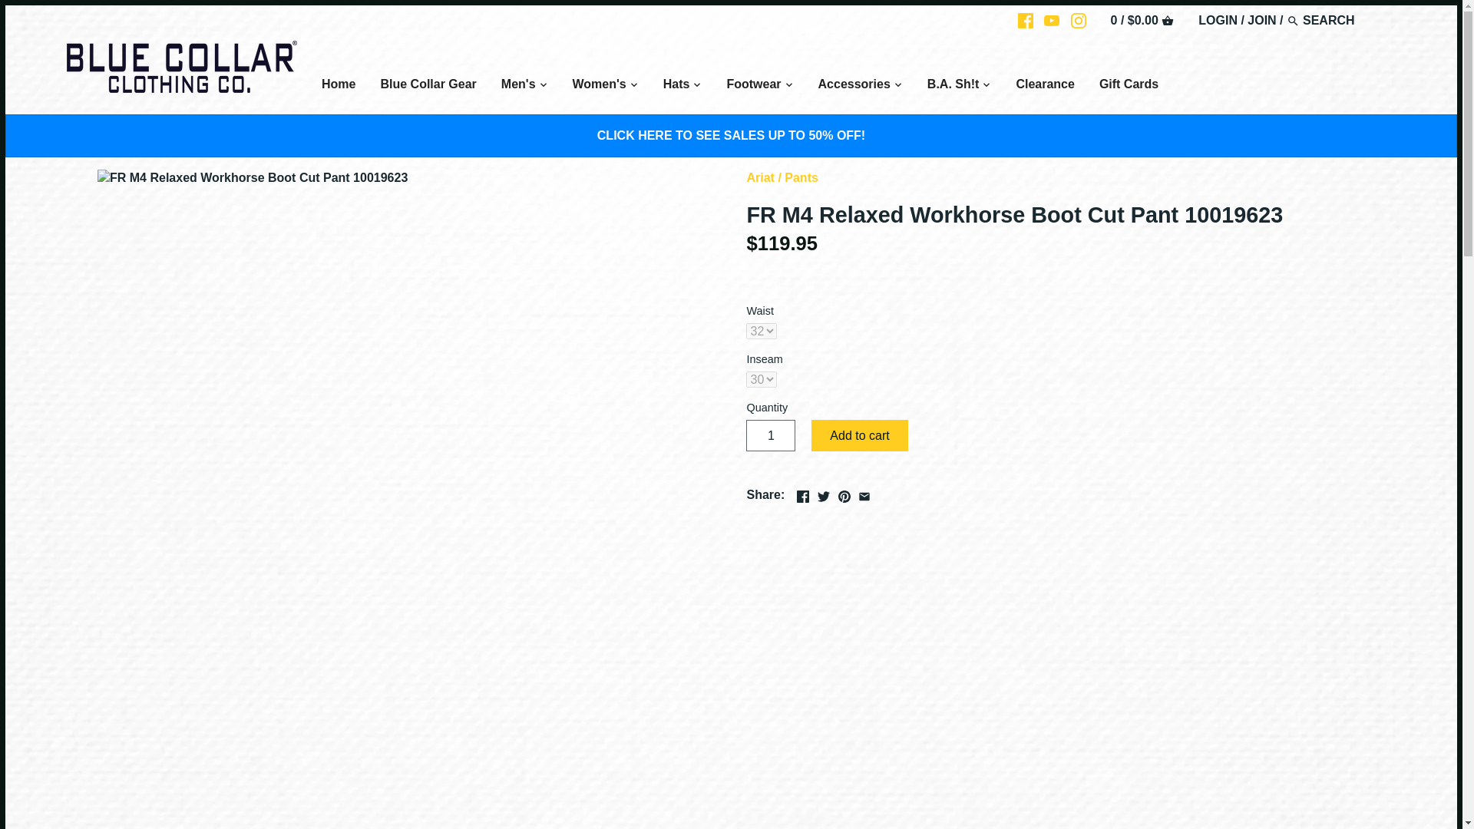  What do you see at coordinates (427, 86) in the screenshot?
I see `Blue Collar Gear` at bounding box center [427, 86].